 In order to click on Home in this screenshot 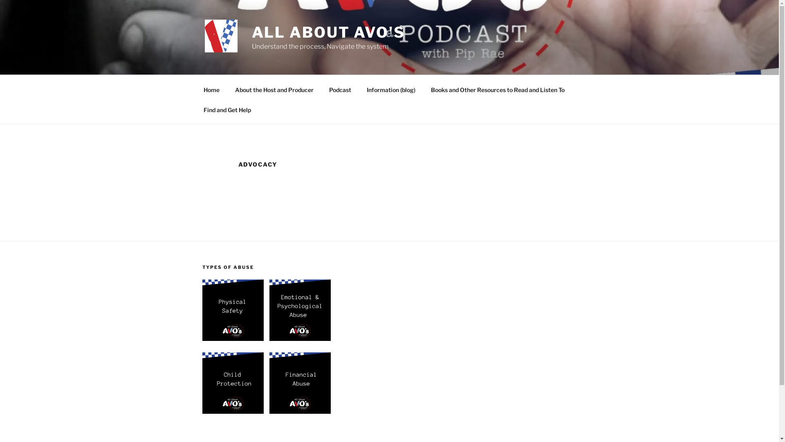, I will do `click(211, 89)`.